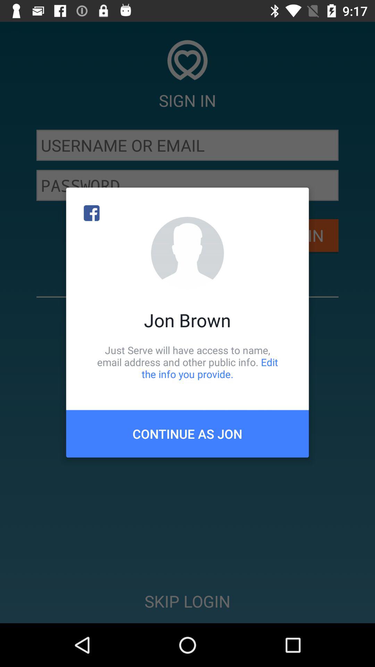 This screenshot has width=375, height=667. Describe the element at coordinates (187, 362) in the screenshot. I see `turn off just serve will item` at that location.